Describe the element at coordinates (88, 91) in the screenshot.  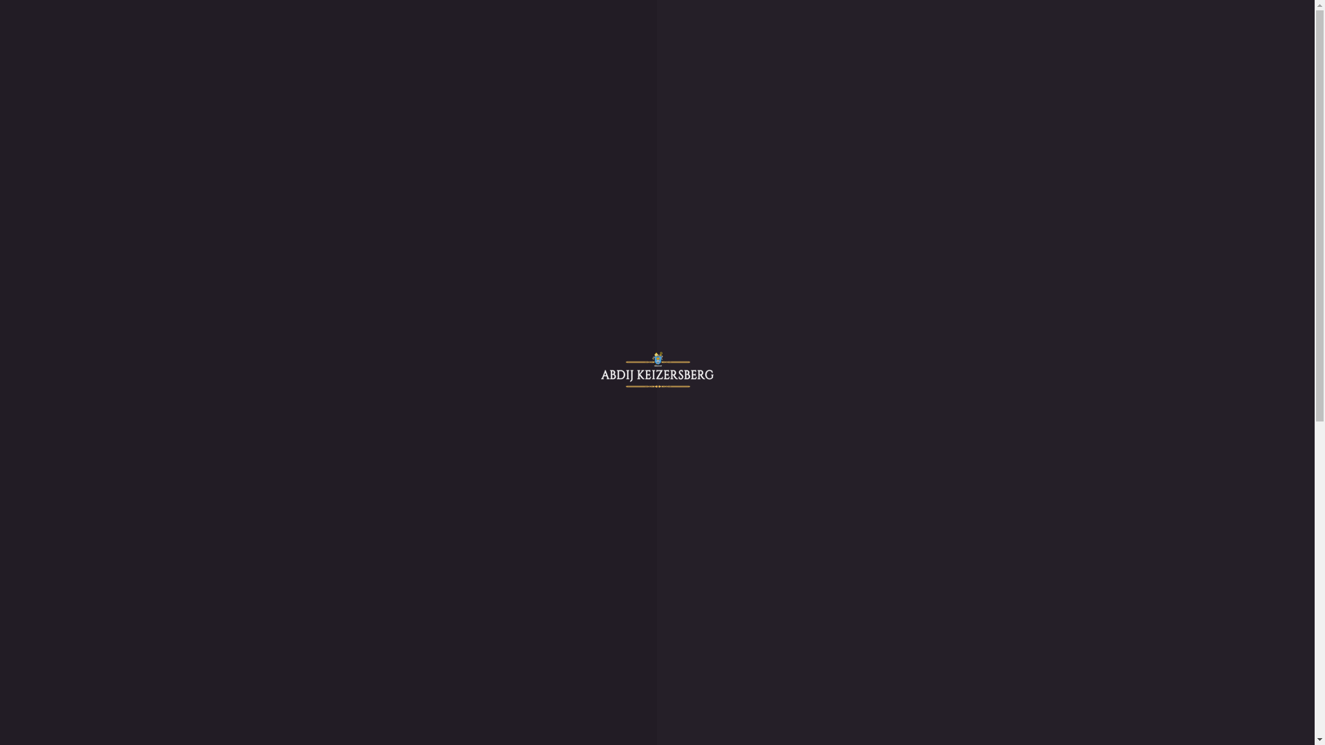
I see `Spiritualiteit` at that location.